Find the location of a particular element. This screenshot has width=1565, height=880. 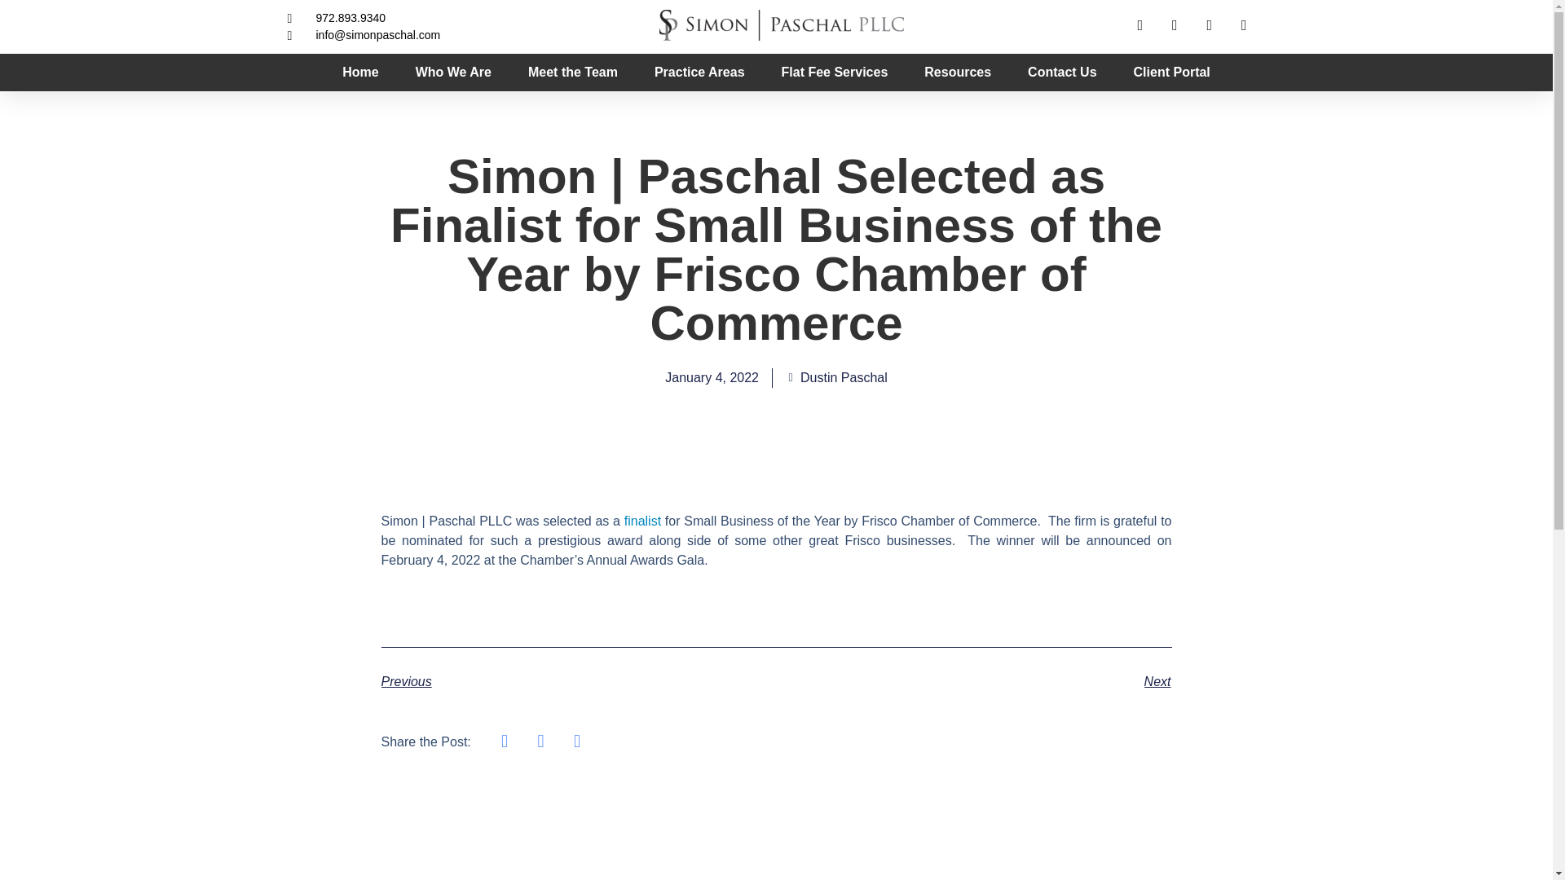

Resources is located at coordinates (957, 72).